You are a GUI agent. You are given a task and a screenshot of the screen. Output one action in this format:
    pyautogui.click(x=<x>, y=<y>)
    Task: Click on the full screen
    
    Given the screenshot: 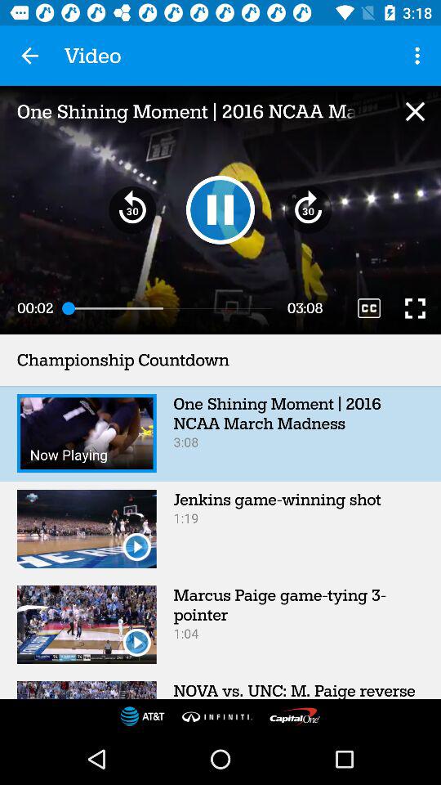 What is the action you would take?
    pyautogui.click(x=415, y=307)
    